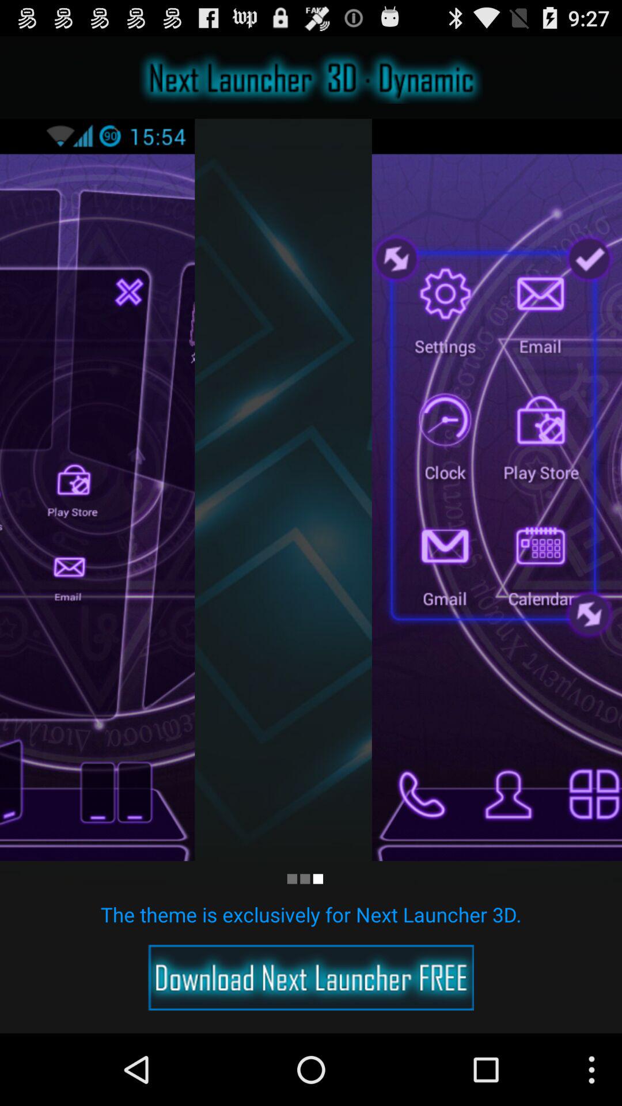  I want to click on download option, so click(311, 978).